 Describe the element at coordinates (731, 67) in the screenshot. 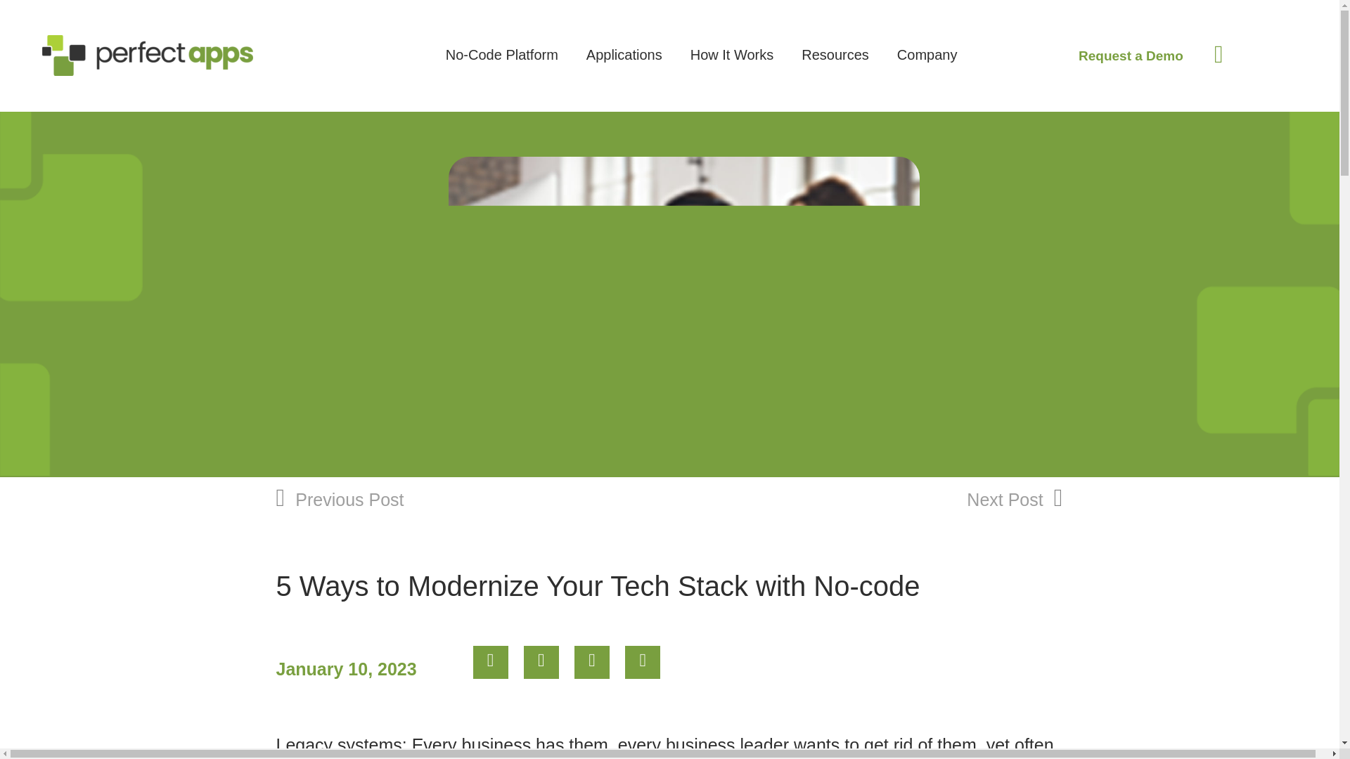

I see `How It Works` at that location.